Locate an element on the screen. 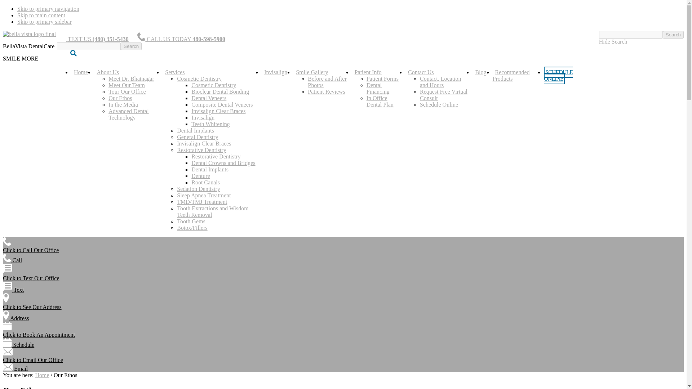  Tooth Gems is located at coordinates (191, 221).